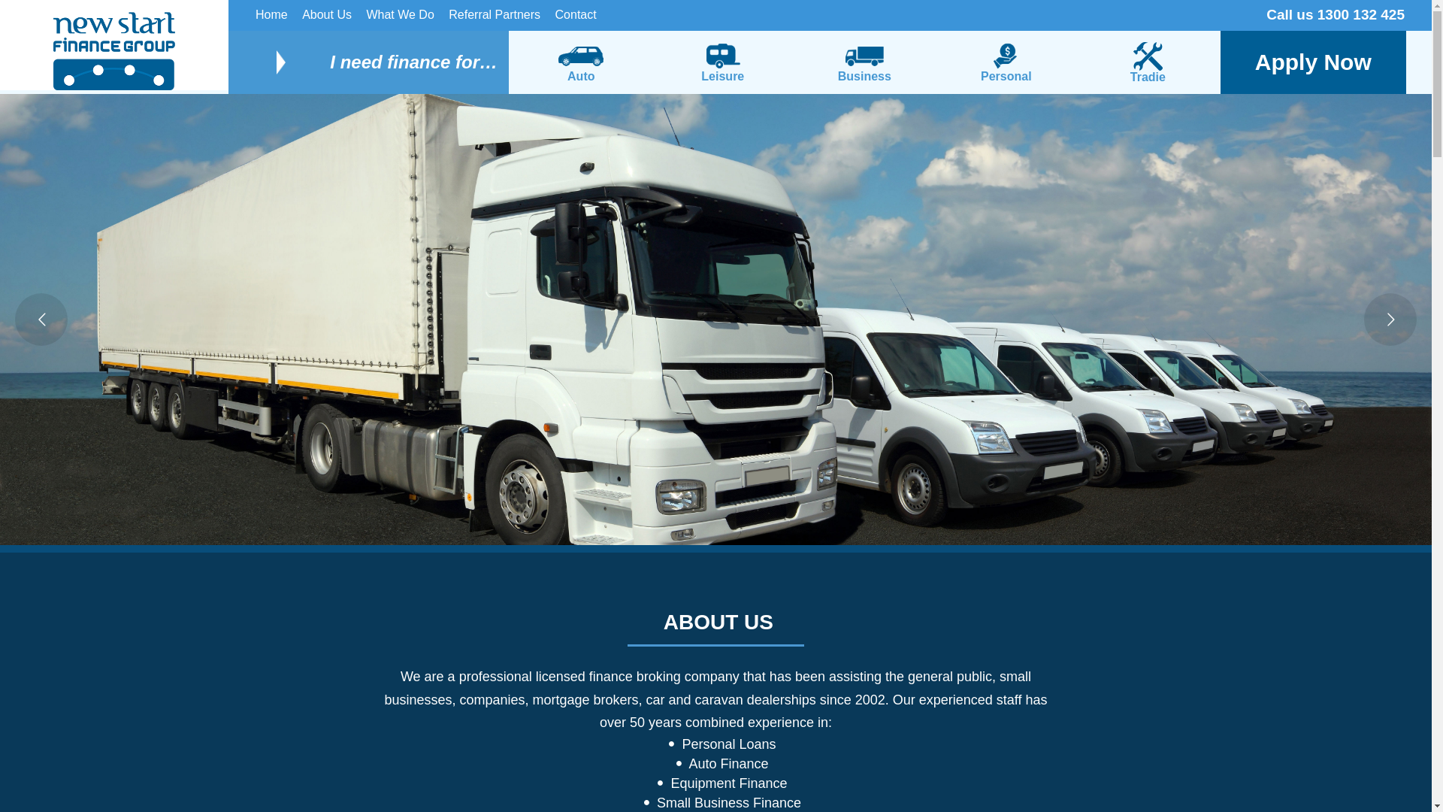 The height and width of the screenshot is (812, 1443). I want to click on Auto, so click(582, 62).